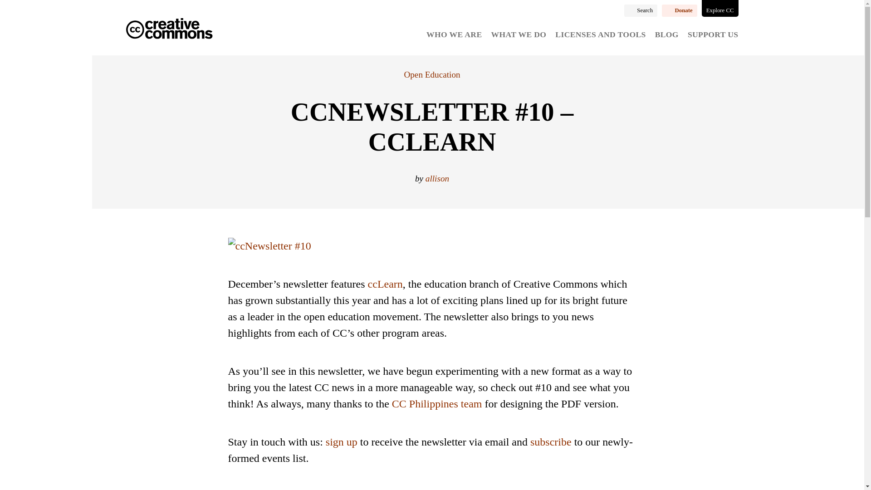  What do you see at coordinates (385, 284) in the screenshot?
I see `ccLearn` at bounding box center [385, 284].